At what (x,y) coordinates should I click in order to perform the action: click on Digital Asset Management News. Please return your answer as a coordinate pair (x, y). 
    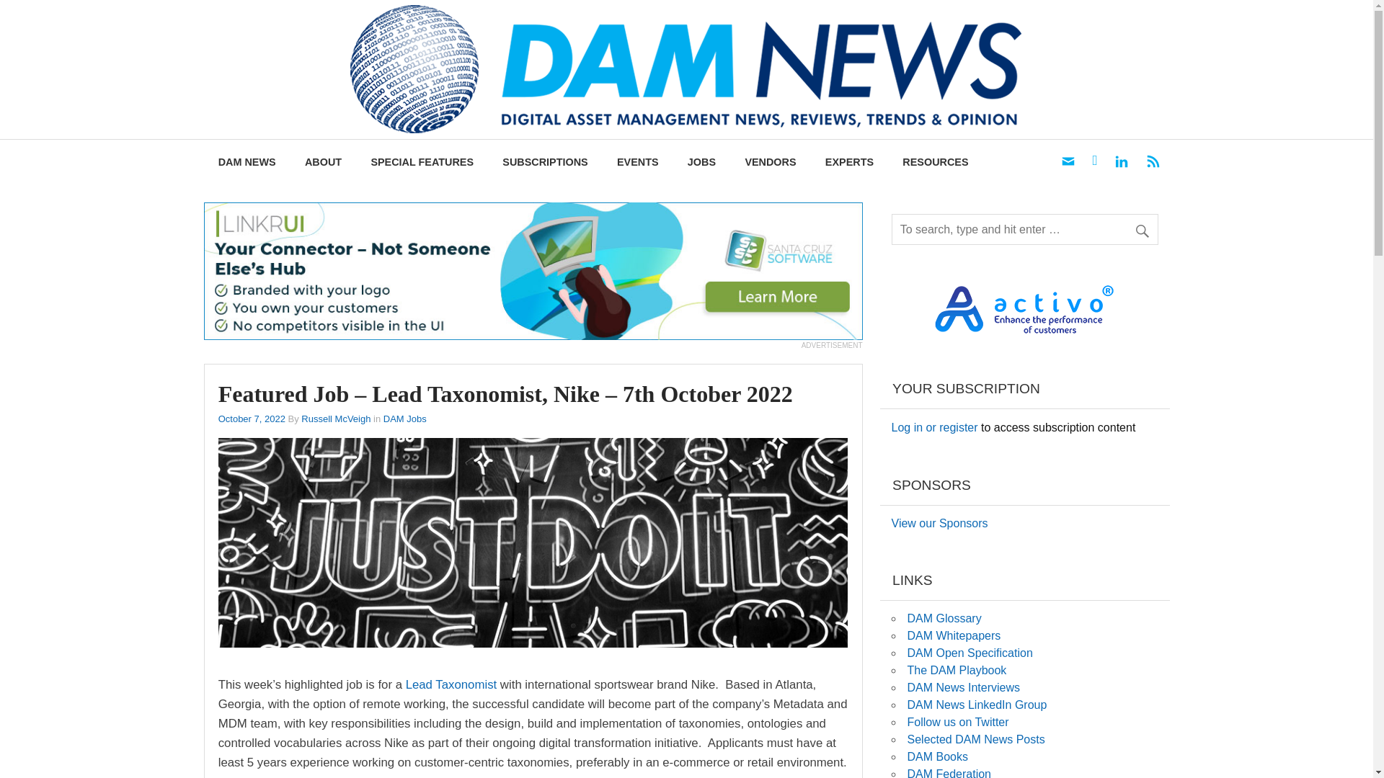
    Looking at the image, I should click on (1203, 30).